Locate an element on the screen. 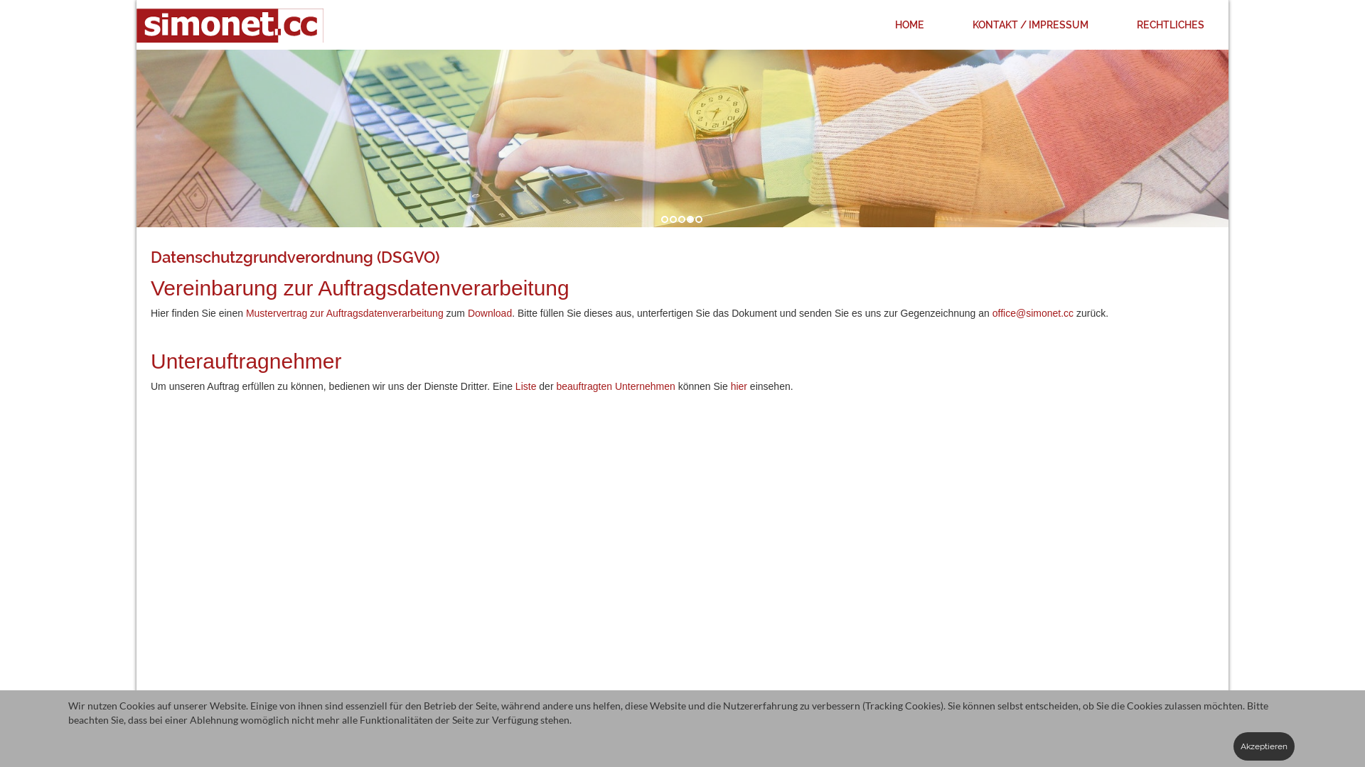 The width and height of the screenshot is (1365, 767). hier is located at coordinates (739, 386).